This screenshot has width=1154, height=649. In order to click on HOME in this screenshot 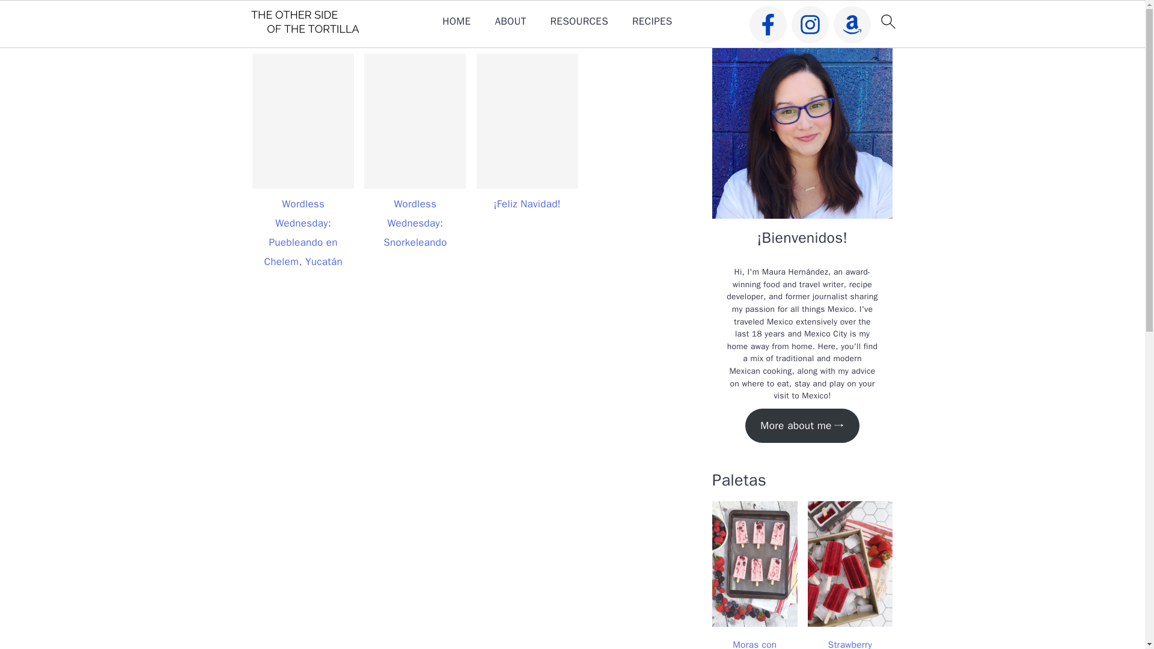, I will do `click(456, 22)`.